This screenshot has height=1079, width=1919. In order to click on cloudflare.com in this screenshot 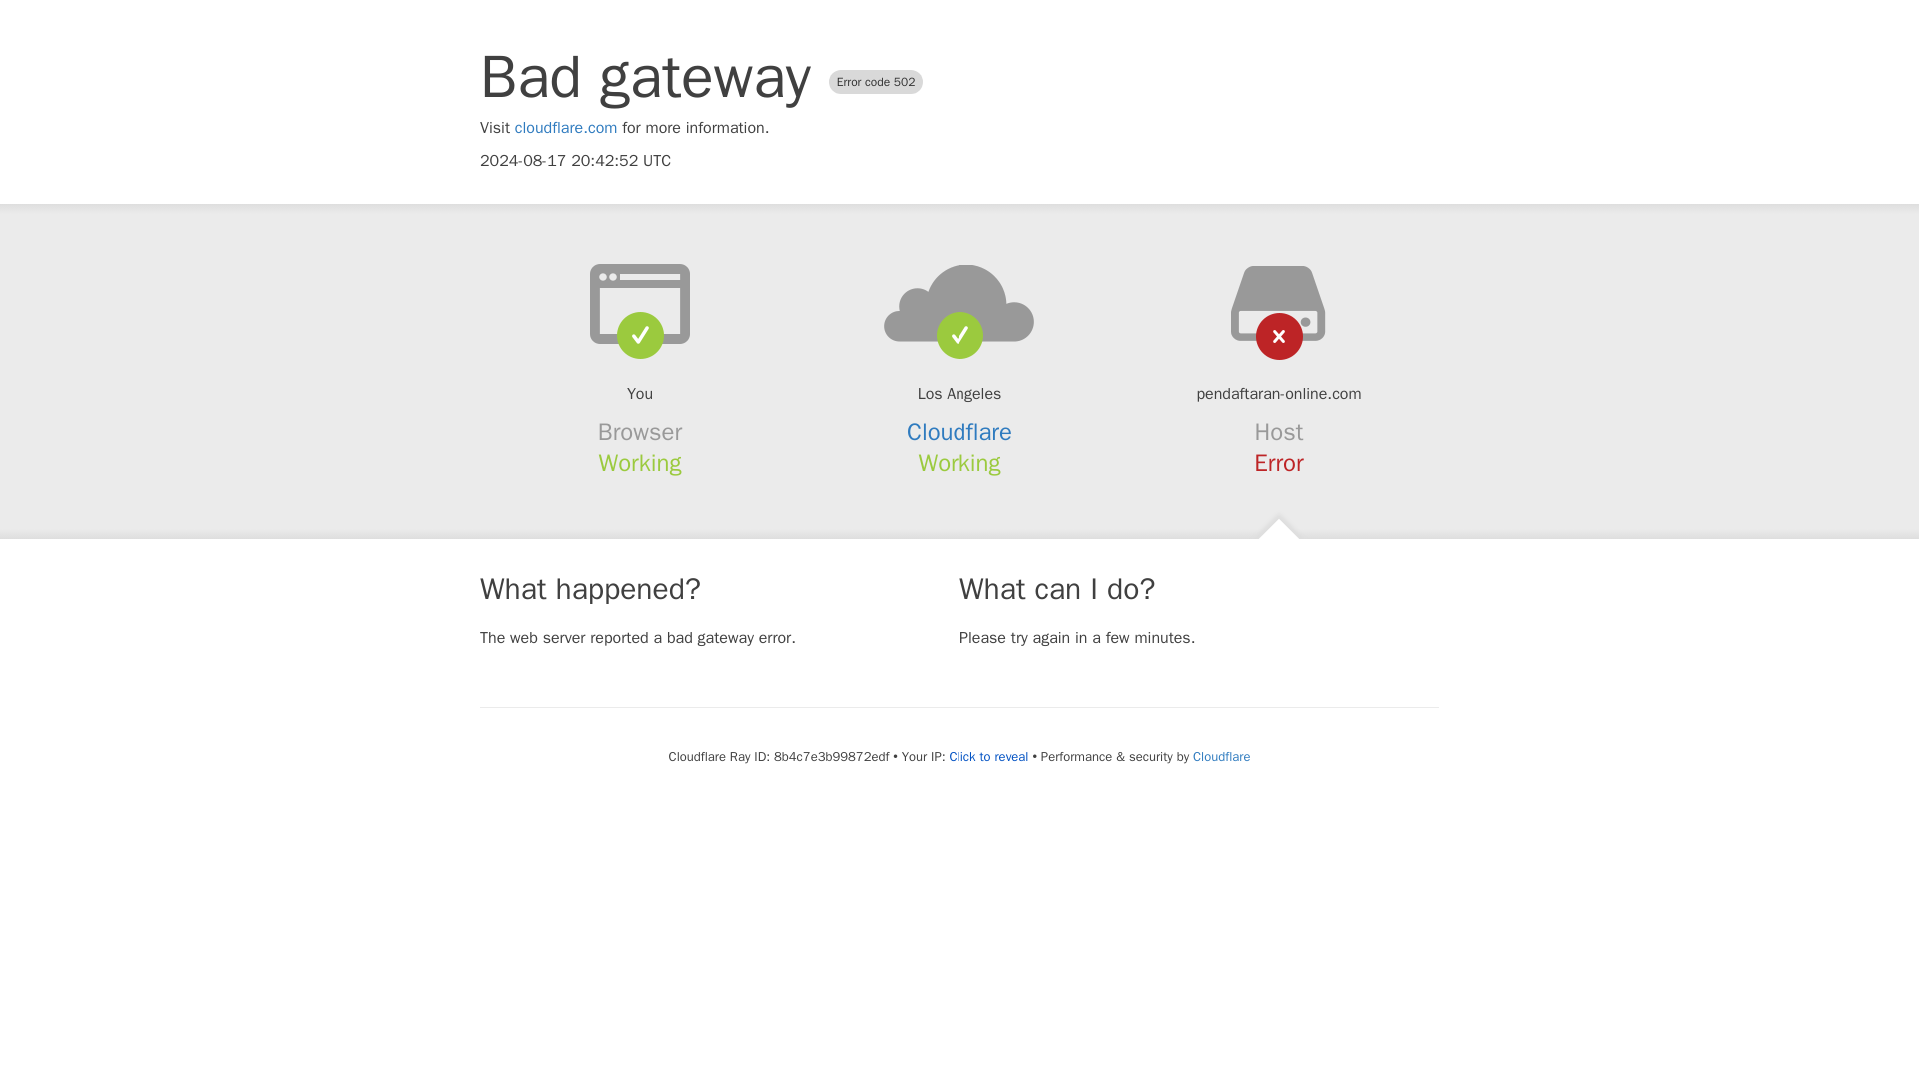, I will do `click(566, 128)`.